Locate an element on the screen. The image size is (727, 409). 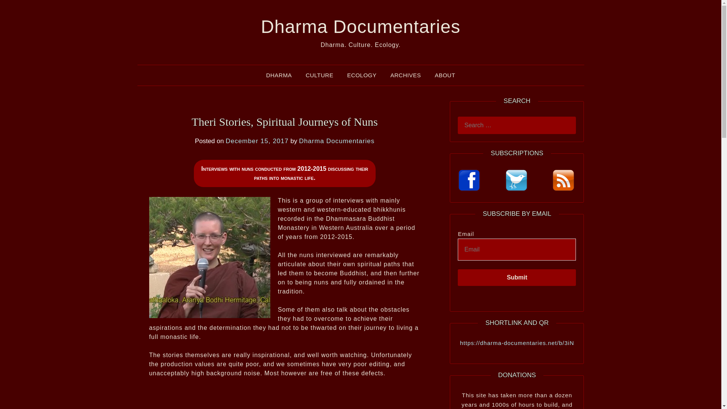
Subscribe to our Feed is located at coordinates (563, 180).